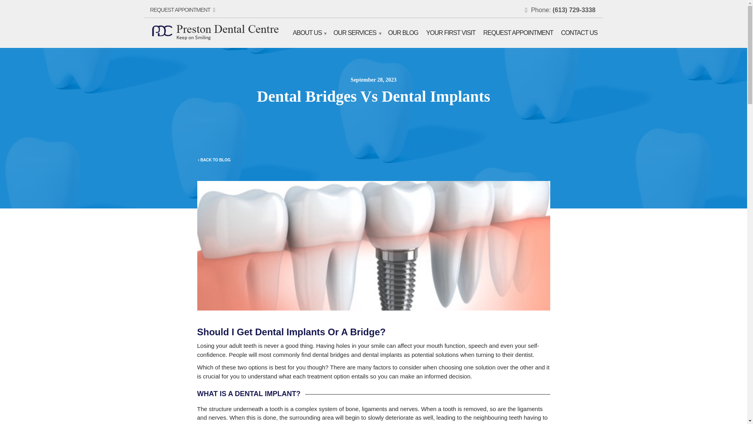 The height and width of the screenshot is (424, 753). I want to click on ABOUT US, so click(309, 33).